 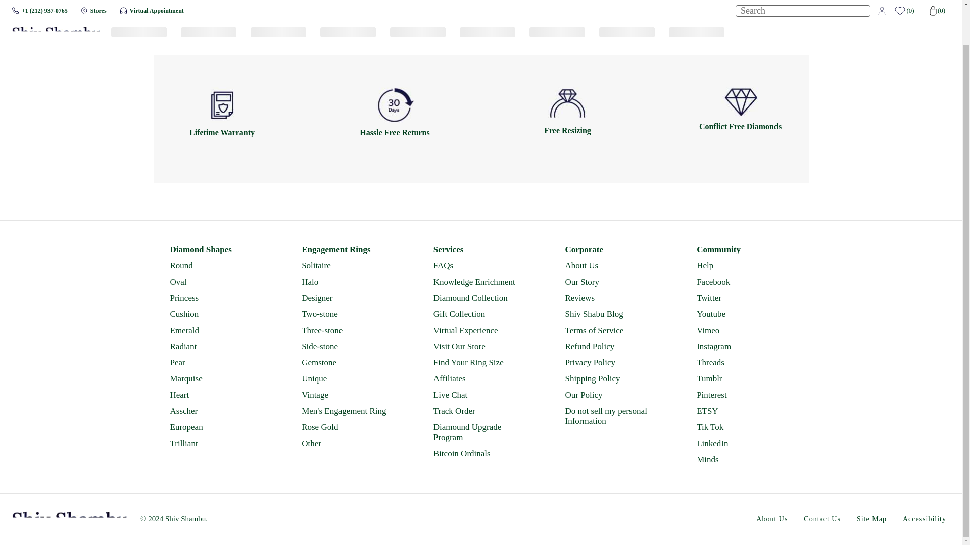 What do you see at coordinates (217, 411) in the screenshot?
I see `Asscher` at bounding box center [217, 411].